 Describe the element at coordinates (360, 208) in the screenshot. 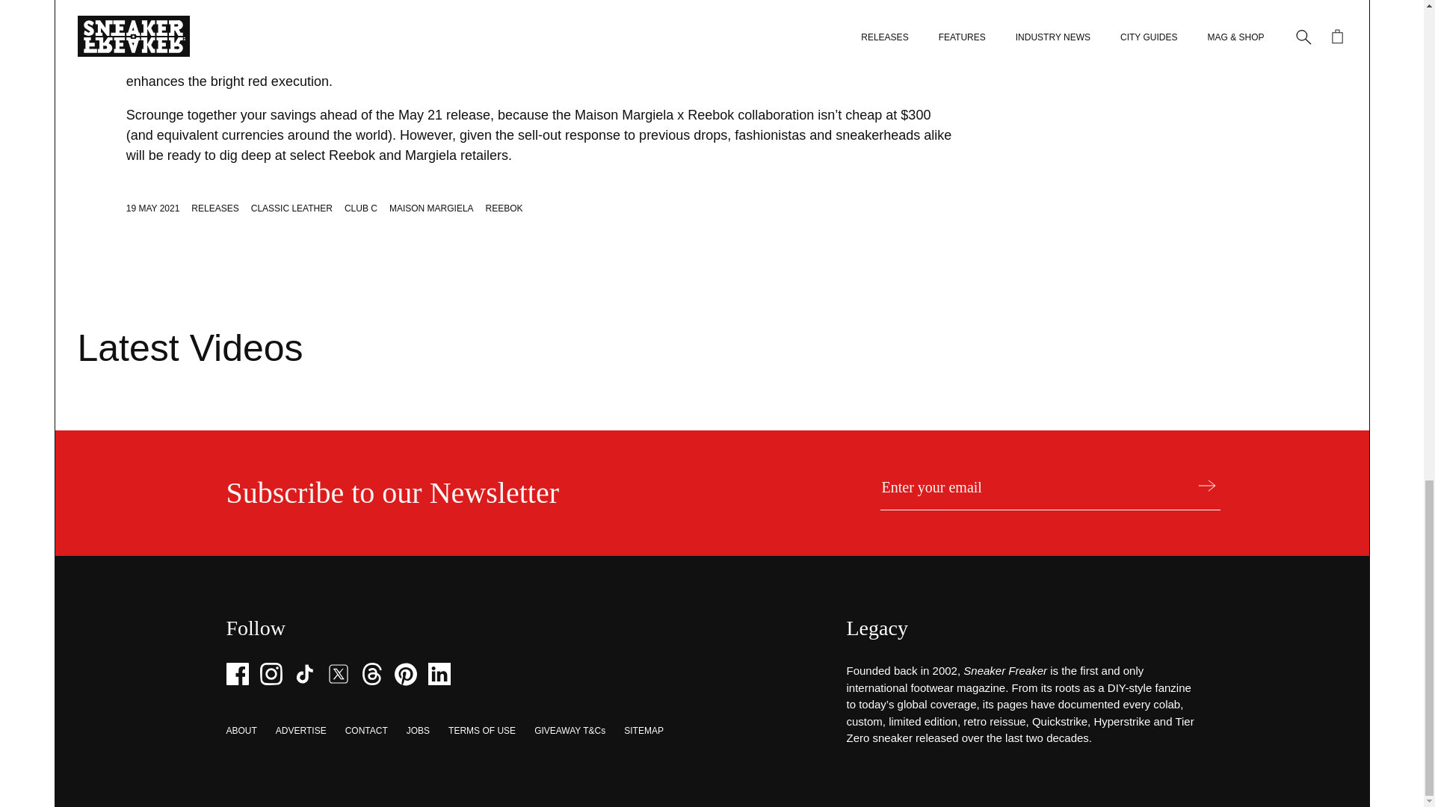

I see `CLUB C` at that location.